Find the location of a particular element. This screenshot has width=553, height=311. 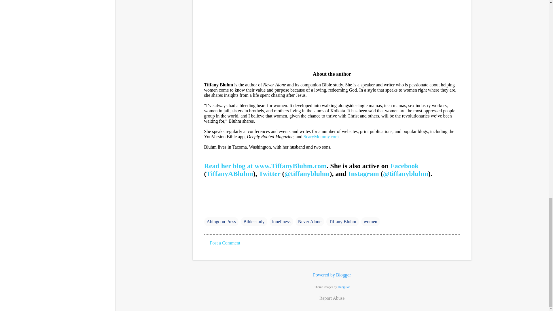

loneliness is located at coordinates (281, 222).